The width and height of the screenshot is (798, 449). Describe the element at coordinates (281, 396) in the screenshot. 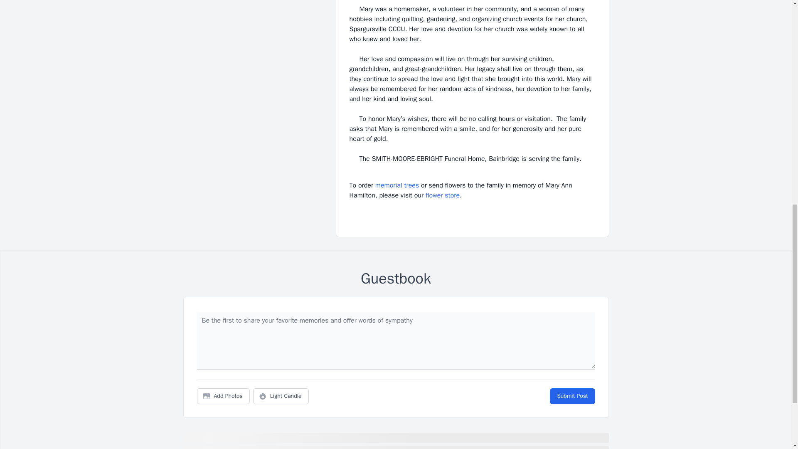

I see `Light Candle` at that location.